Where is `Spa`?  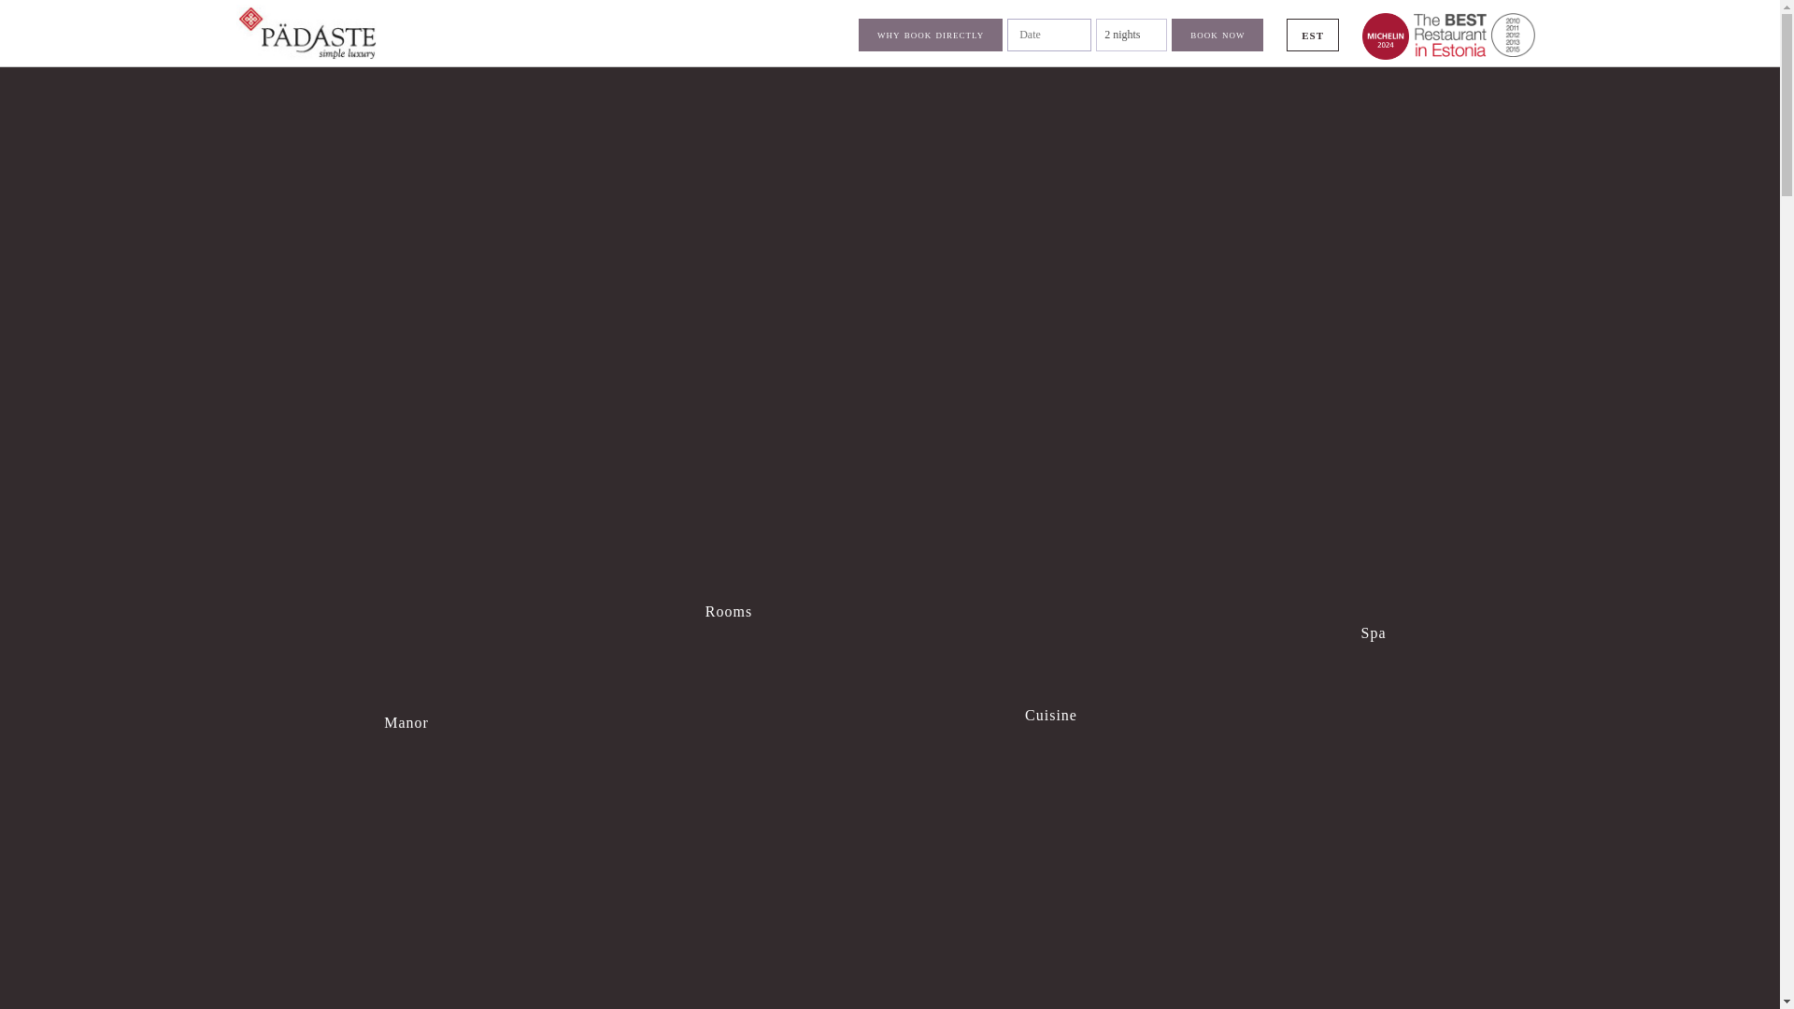 Spa is located at coordinates (1373, 514).